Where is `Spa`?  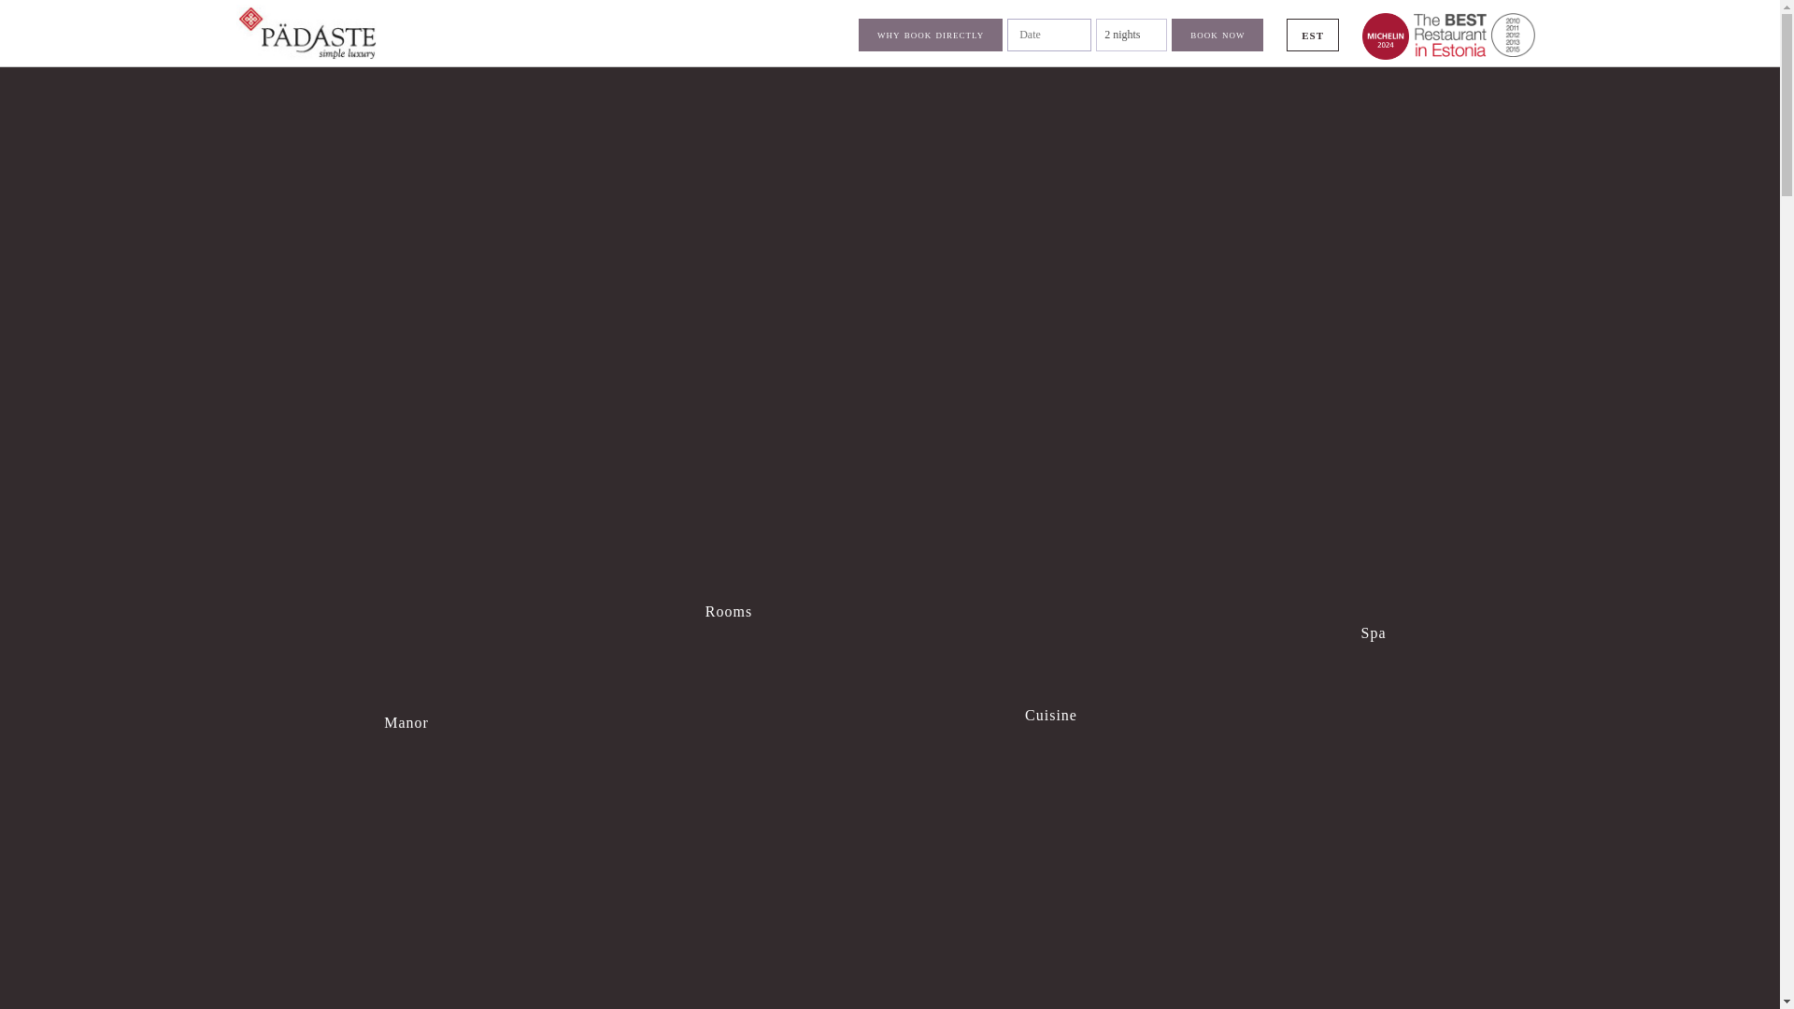 Spa is located at coordinates (1373, 514).